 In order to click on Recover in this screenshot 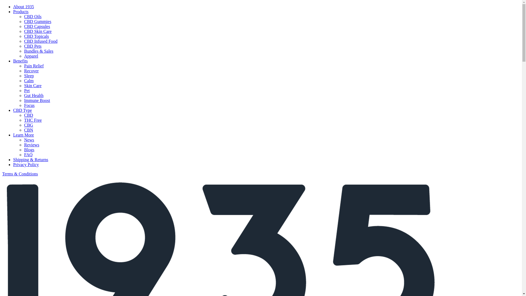, I will do `click(31, 71)`.